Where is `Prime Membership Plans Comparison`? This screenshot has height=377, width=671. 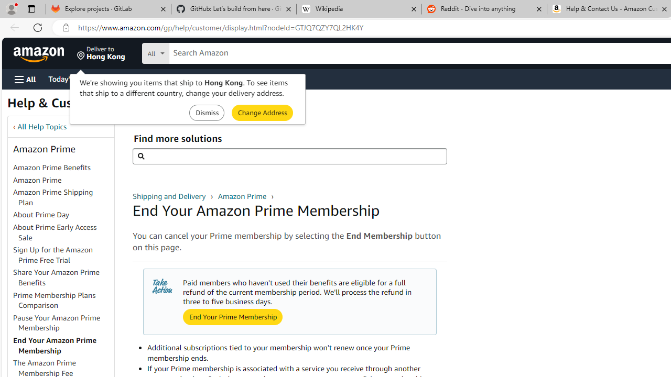
Prime Membership Plans Comparison is located at coordinates (55, 300).